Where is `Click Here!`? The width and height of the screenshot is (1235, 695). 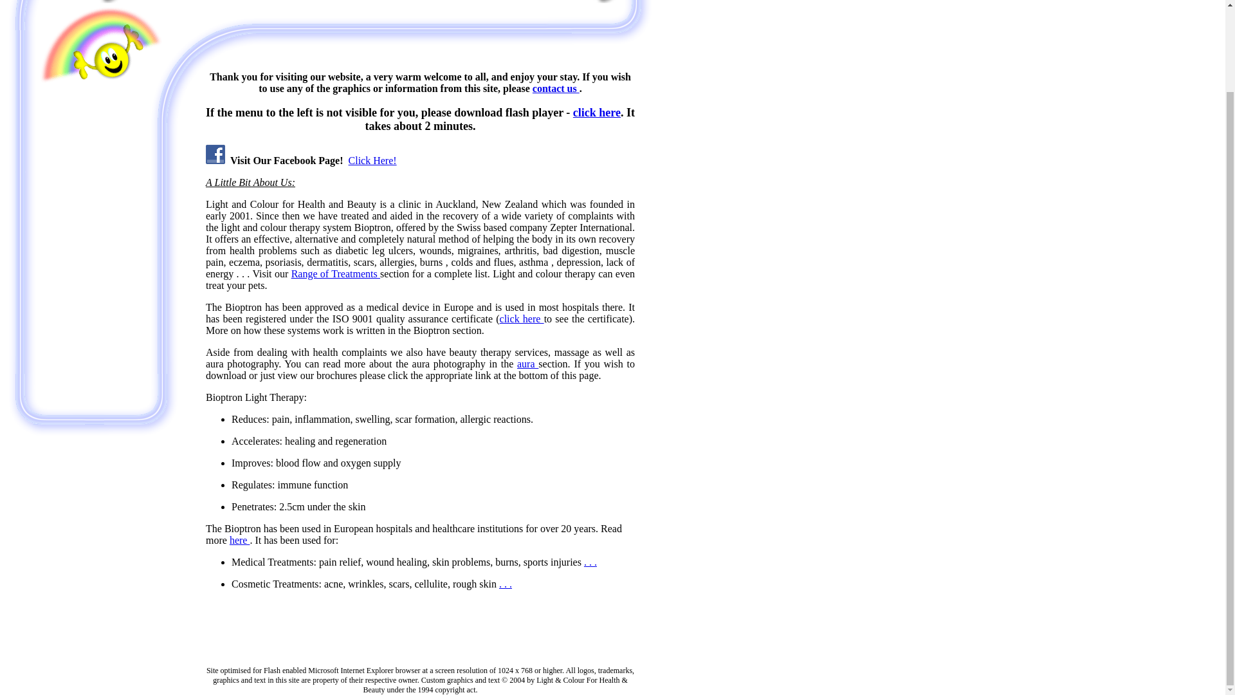 Click Here! is located at coordinates (372, 160).